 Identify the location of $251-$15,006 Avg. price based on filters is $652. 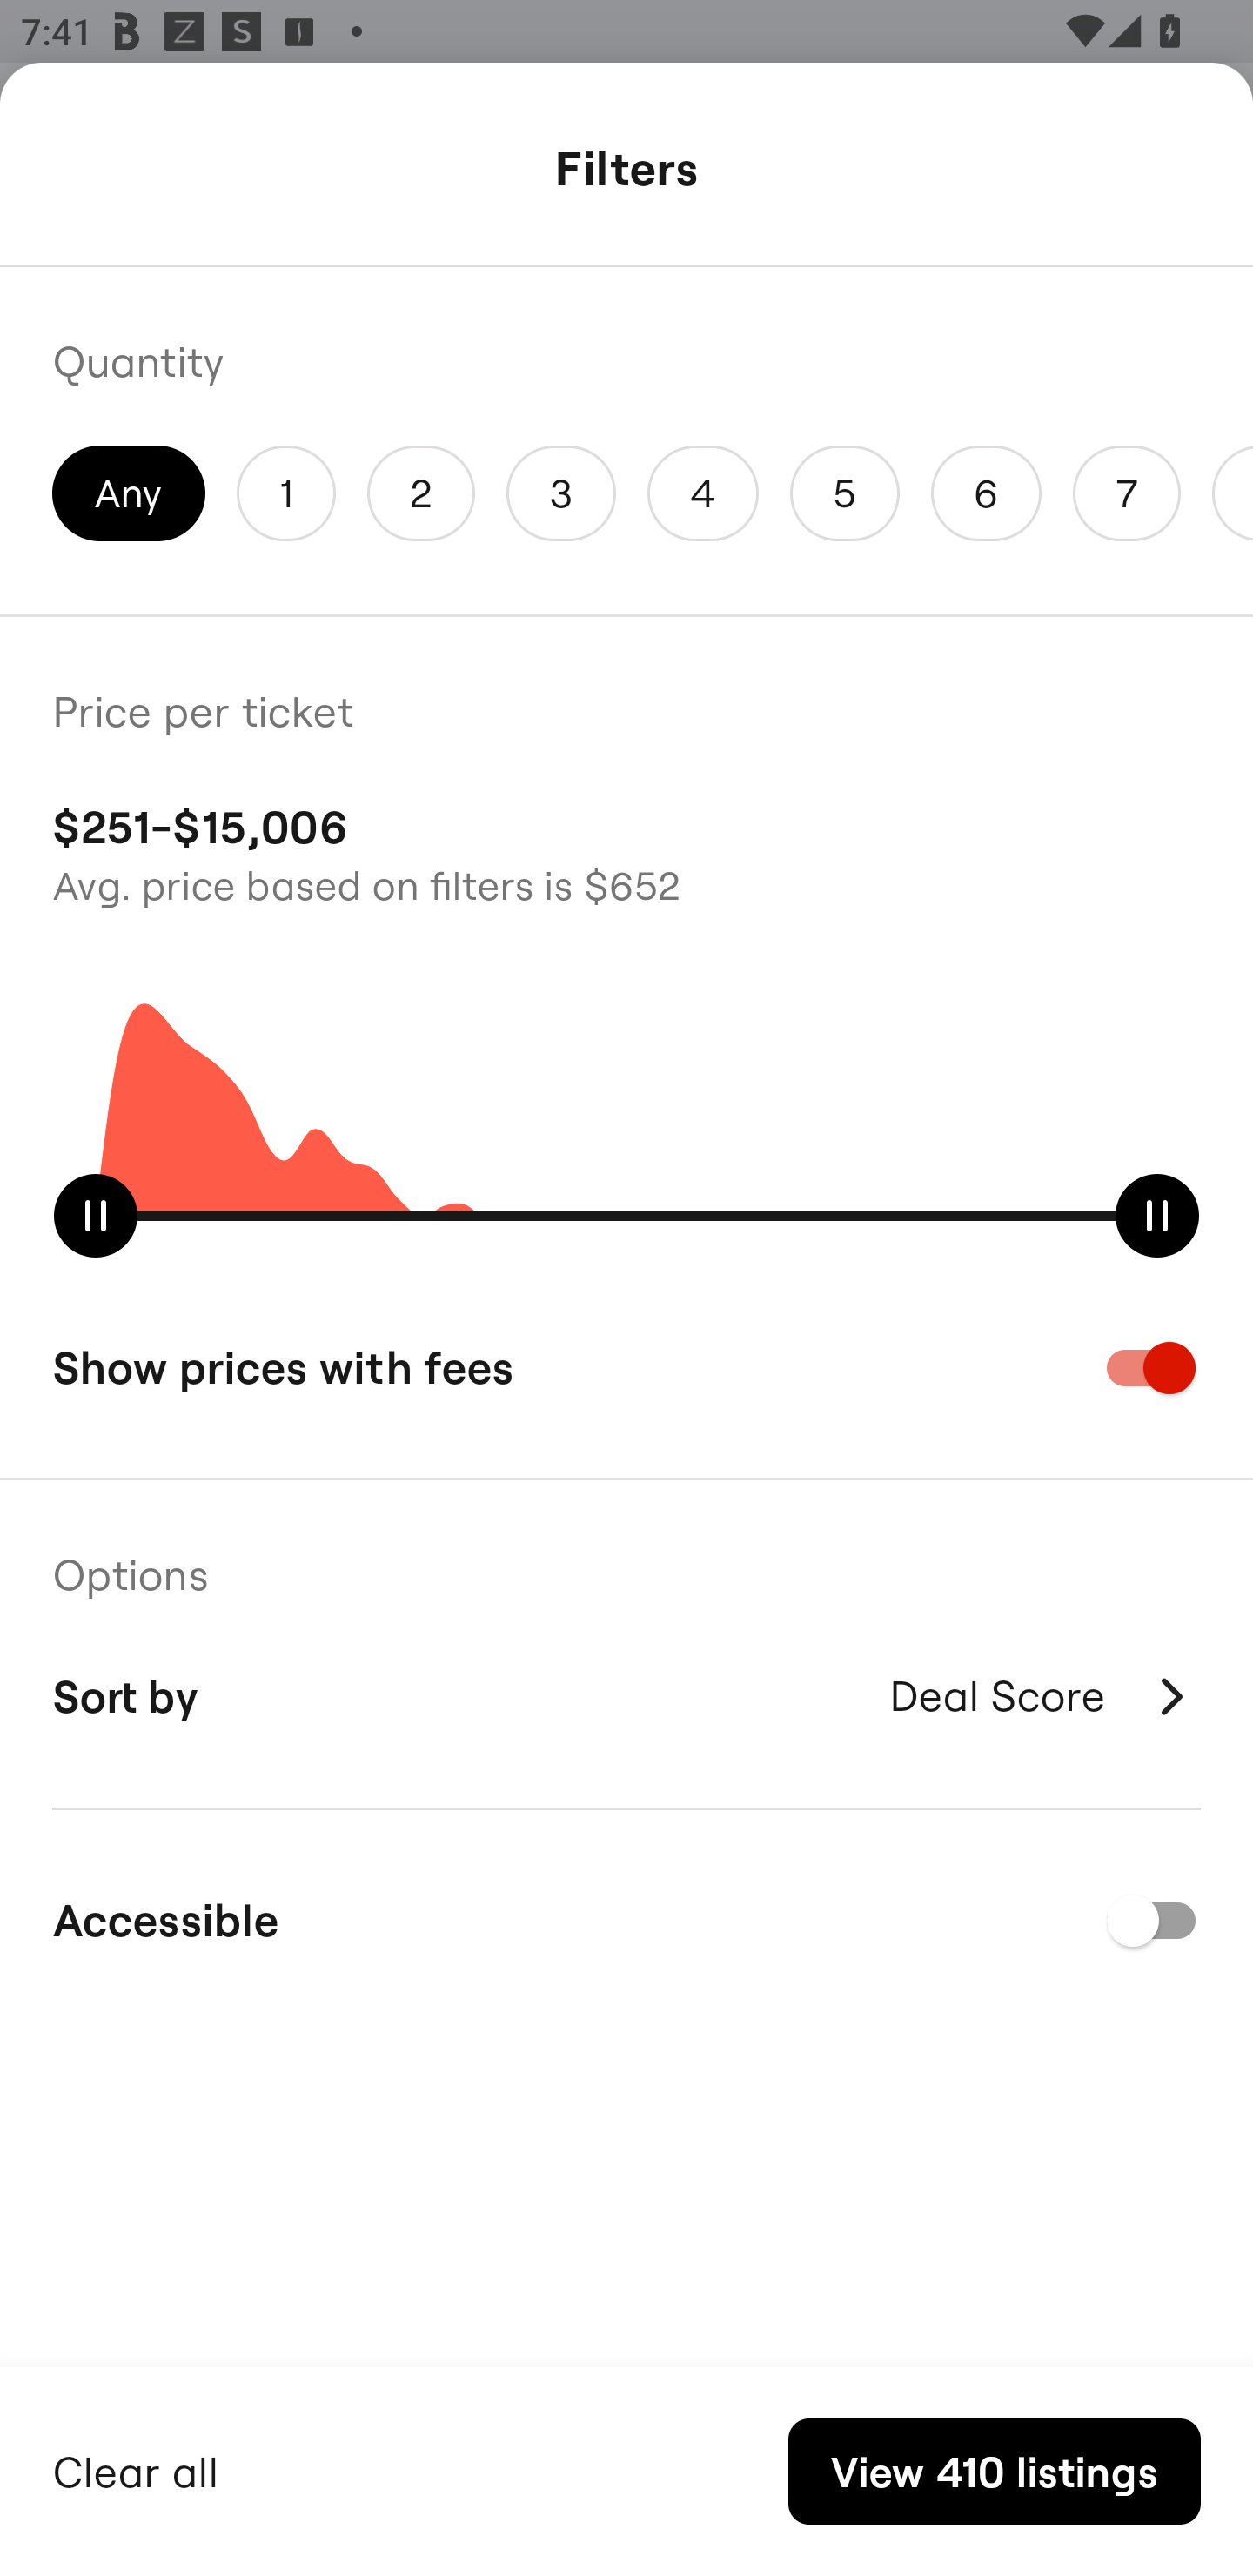
(626, 851).